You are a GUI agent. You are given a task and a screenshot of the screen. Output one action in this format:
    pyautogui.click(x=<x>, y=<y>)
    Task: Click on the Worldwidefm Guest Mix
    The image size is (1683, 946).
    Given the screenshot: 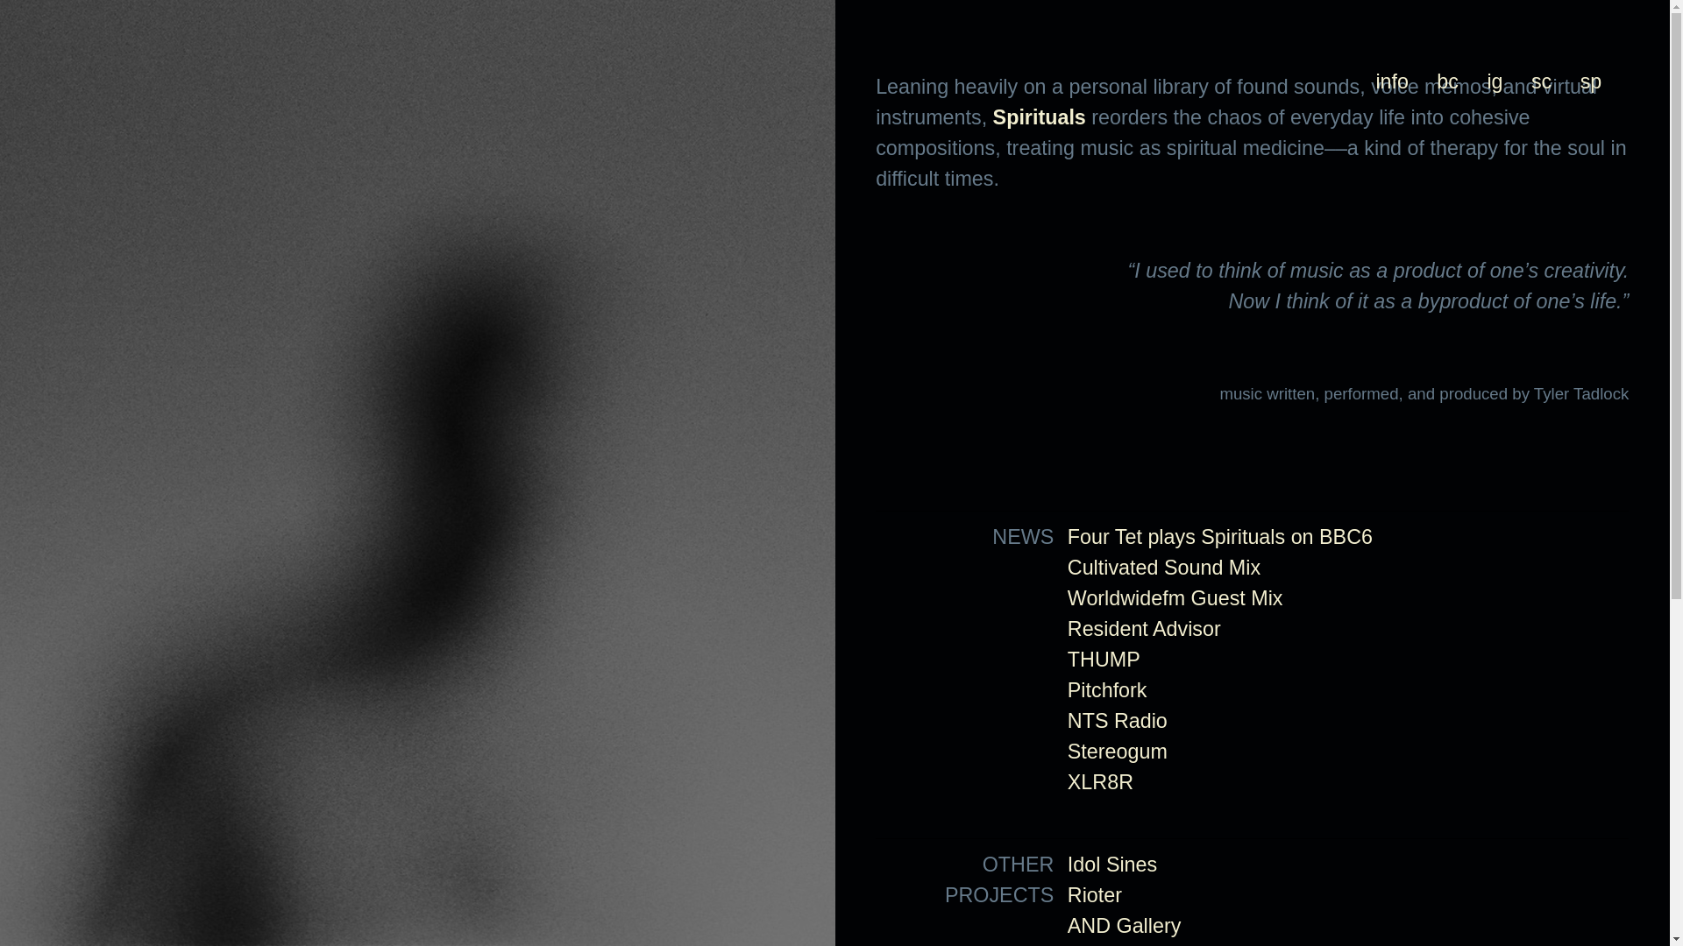 What is the action you would take?
    pyautogui.click(x=1175, y=599)
    